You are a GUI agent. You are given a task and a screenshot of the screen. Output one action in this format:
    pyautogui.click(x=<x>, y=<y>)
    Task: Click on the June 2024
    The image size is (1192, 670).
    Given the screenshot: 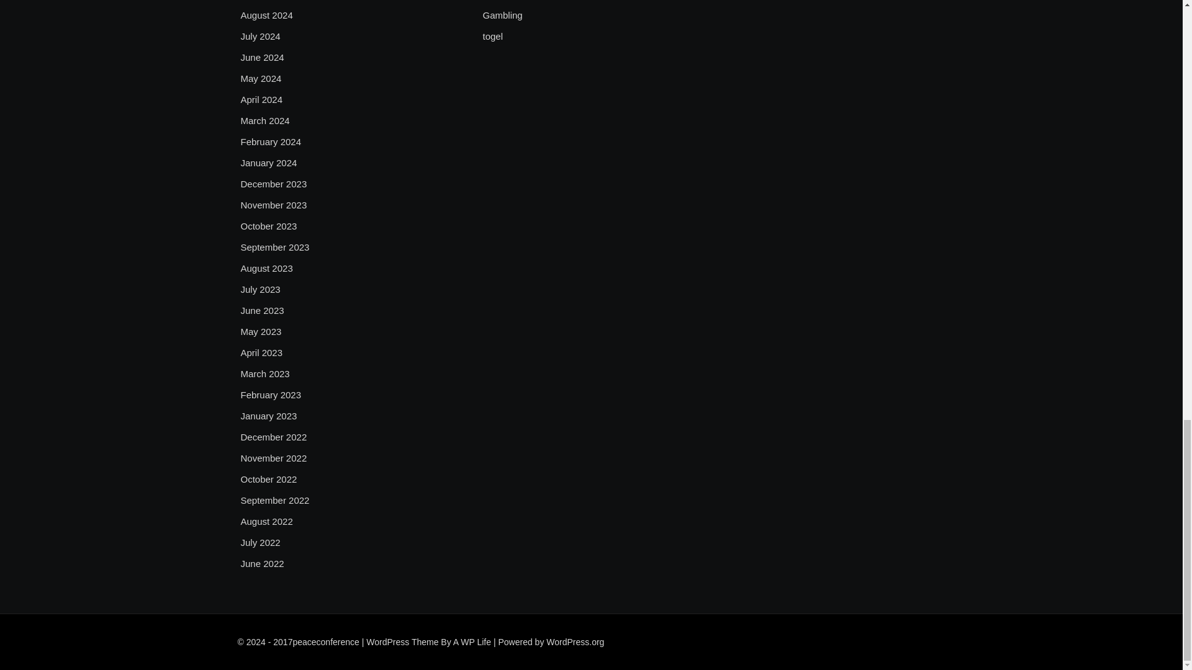 What is the action you would take?
    pyautogui.click(x=262, y=57)
    